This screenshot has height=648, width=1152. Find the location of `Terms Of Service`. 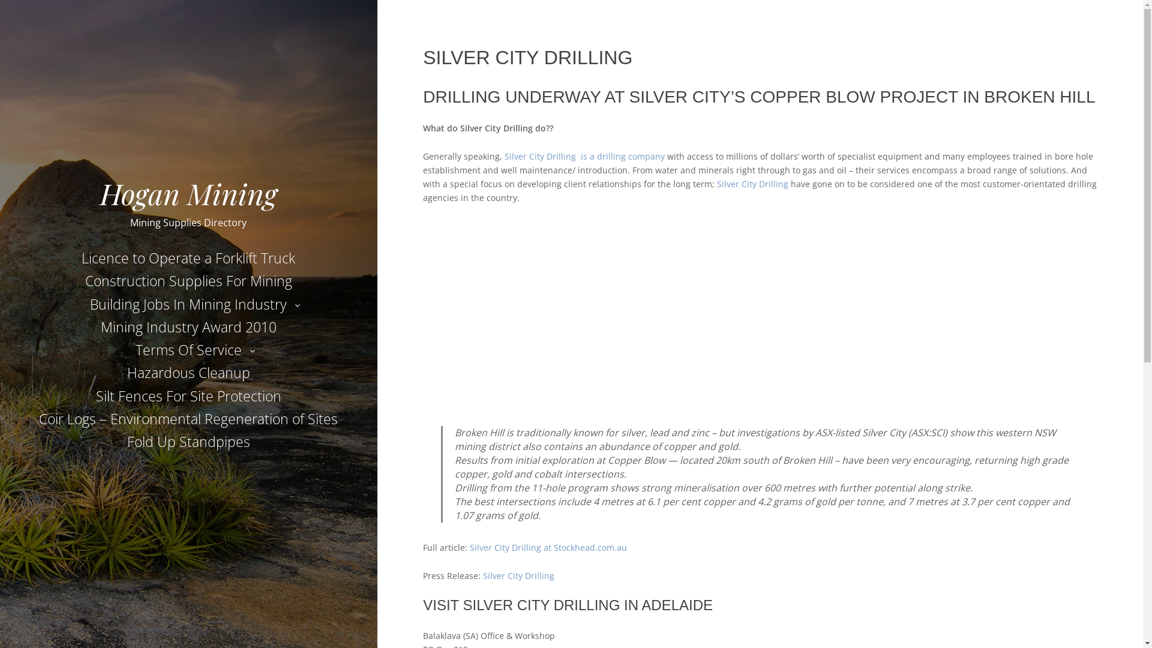

Terms Of Service is located at coordinates (188, 350).